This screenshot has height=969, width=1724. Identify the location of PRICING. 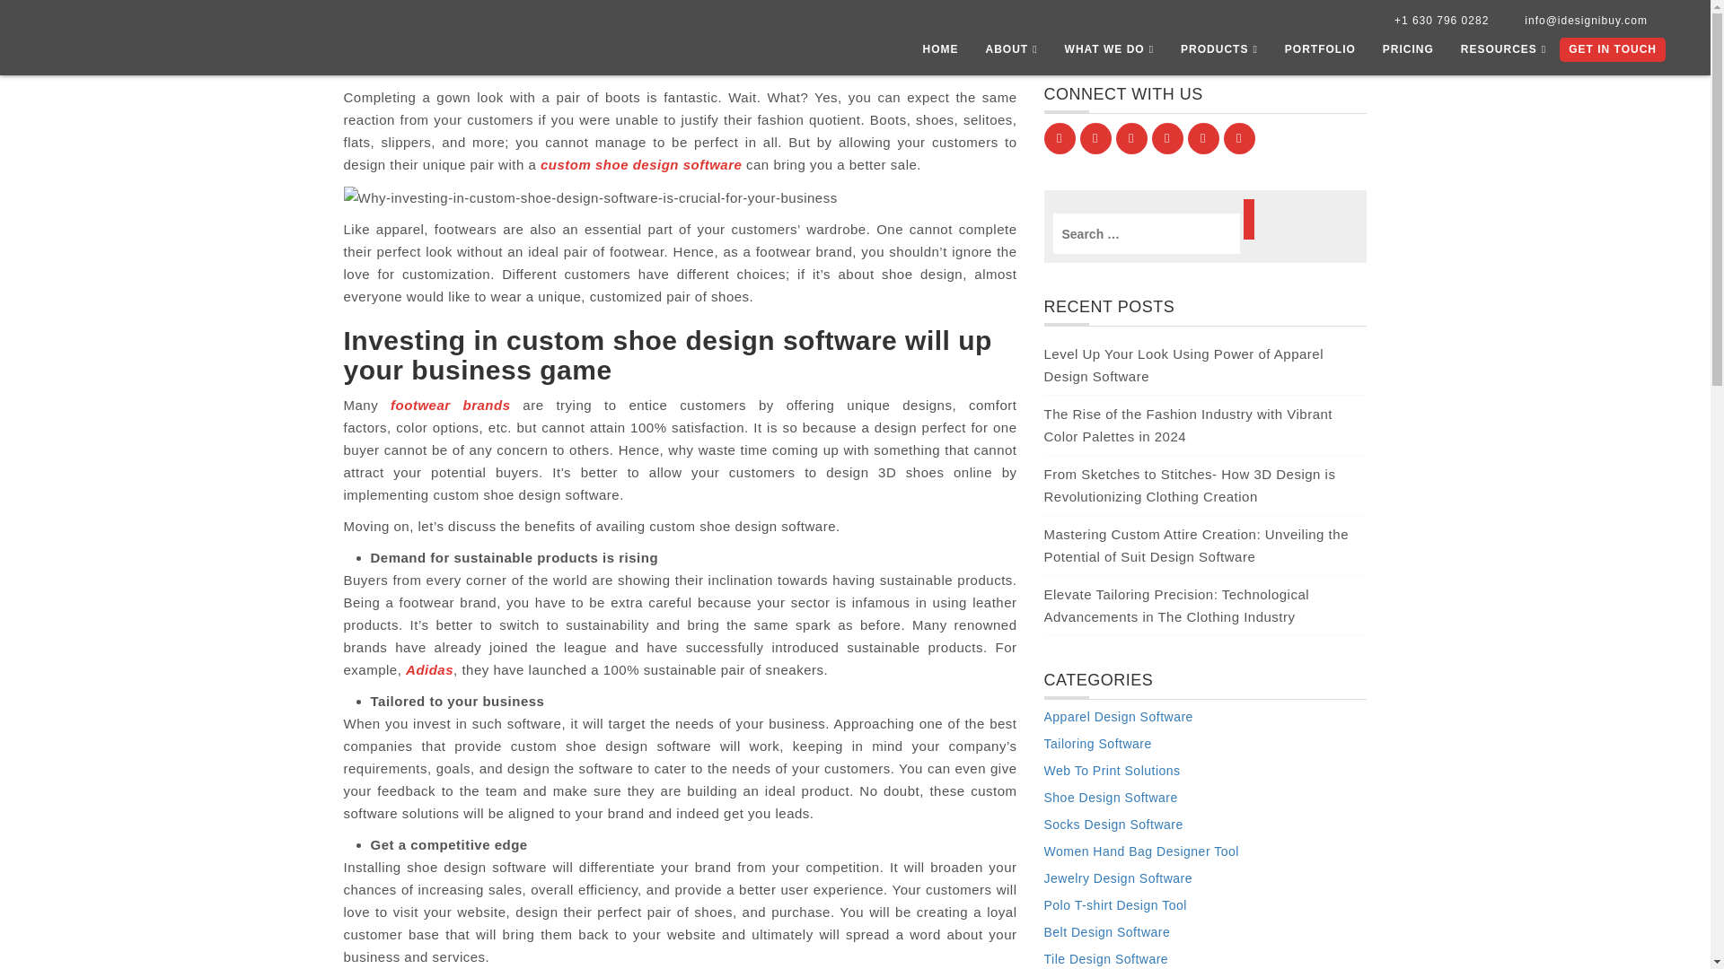
(1408, 54).